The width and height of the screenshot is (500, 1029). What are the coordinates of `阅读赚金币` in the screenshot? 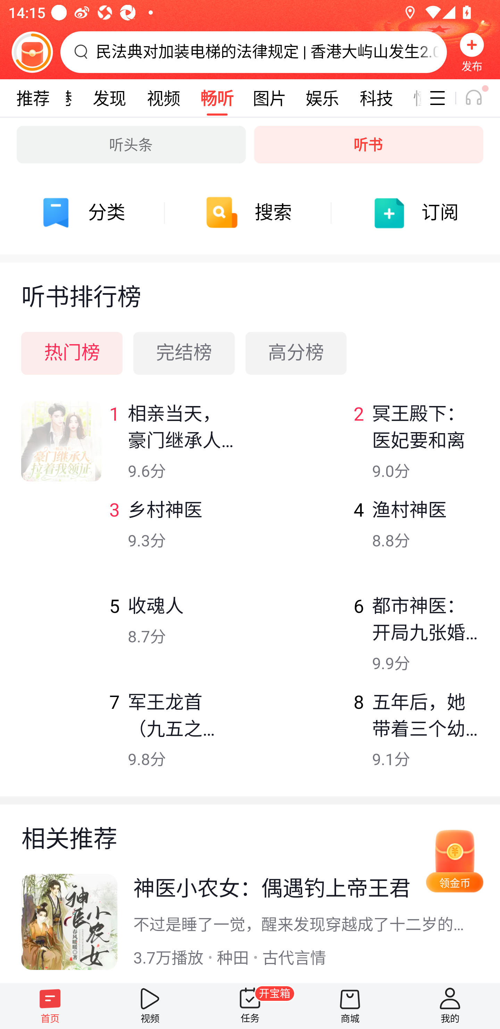 It's located at (32, 52).